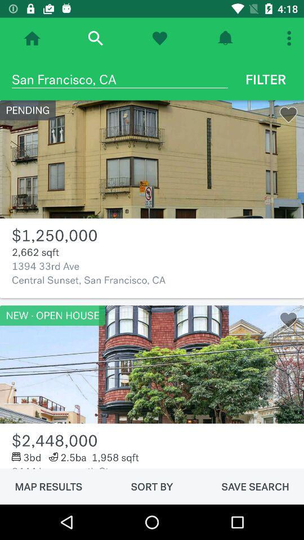 The image size is (304, 540). What do you see at coordinates (255, 487) in the screenshot?
I see `press the item at the bottom right corner` at bounding box center [255, 487].